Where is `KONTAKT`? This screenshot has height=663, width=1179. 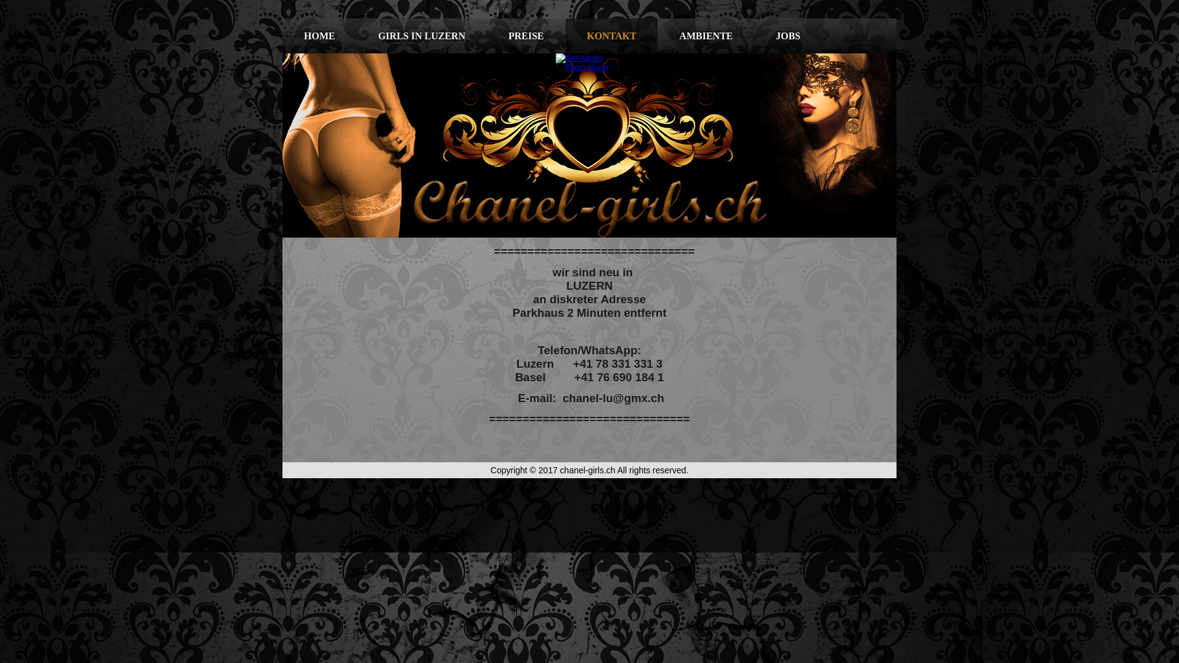 KONTAKT is located at coordinates (612, 36).